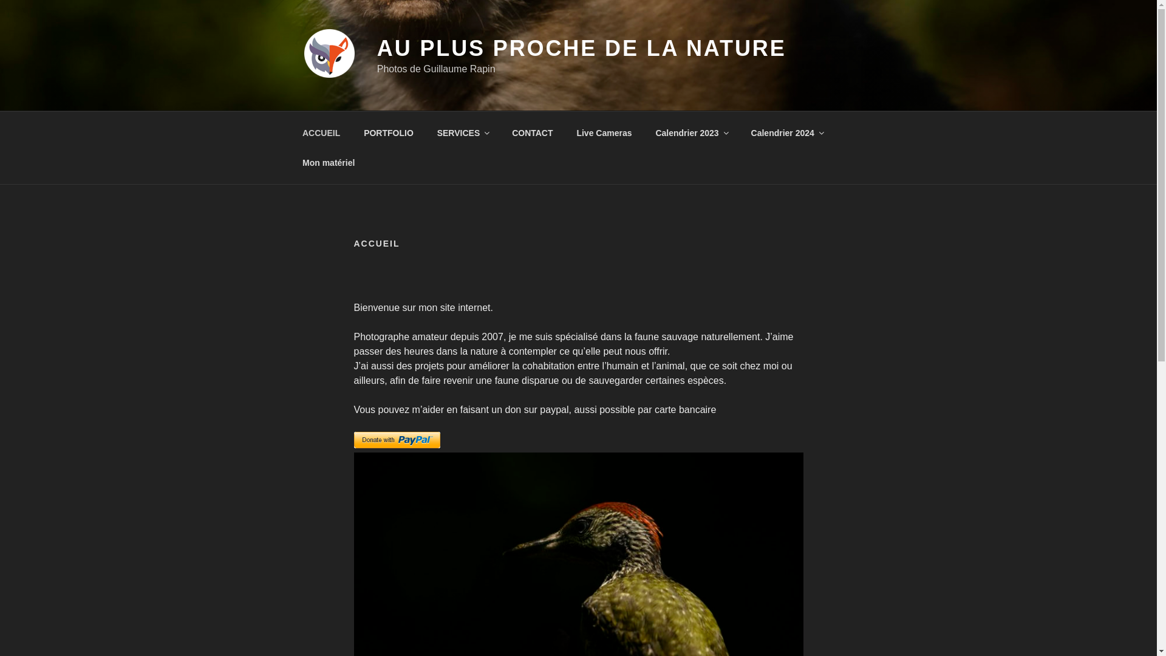 The image size is (1166, 656). I want to click on Calendrier 2024, so click(787, 132).